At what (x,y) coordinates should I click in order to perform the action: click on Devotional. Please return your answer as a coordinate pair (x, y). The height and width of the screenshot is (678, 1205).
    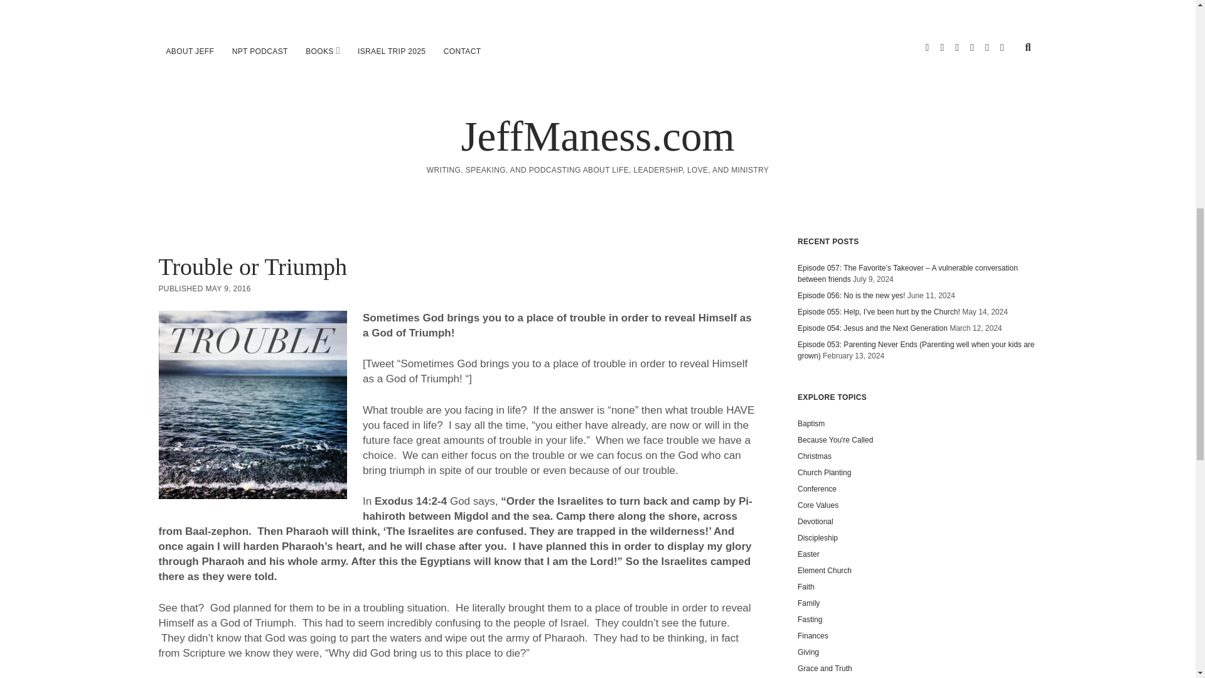
    Looking at the image, I should click on (816, 522).